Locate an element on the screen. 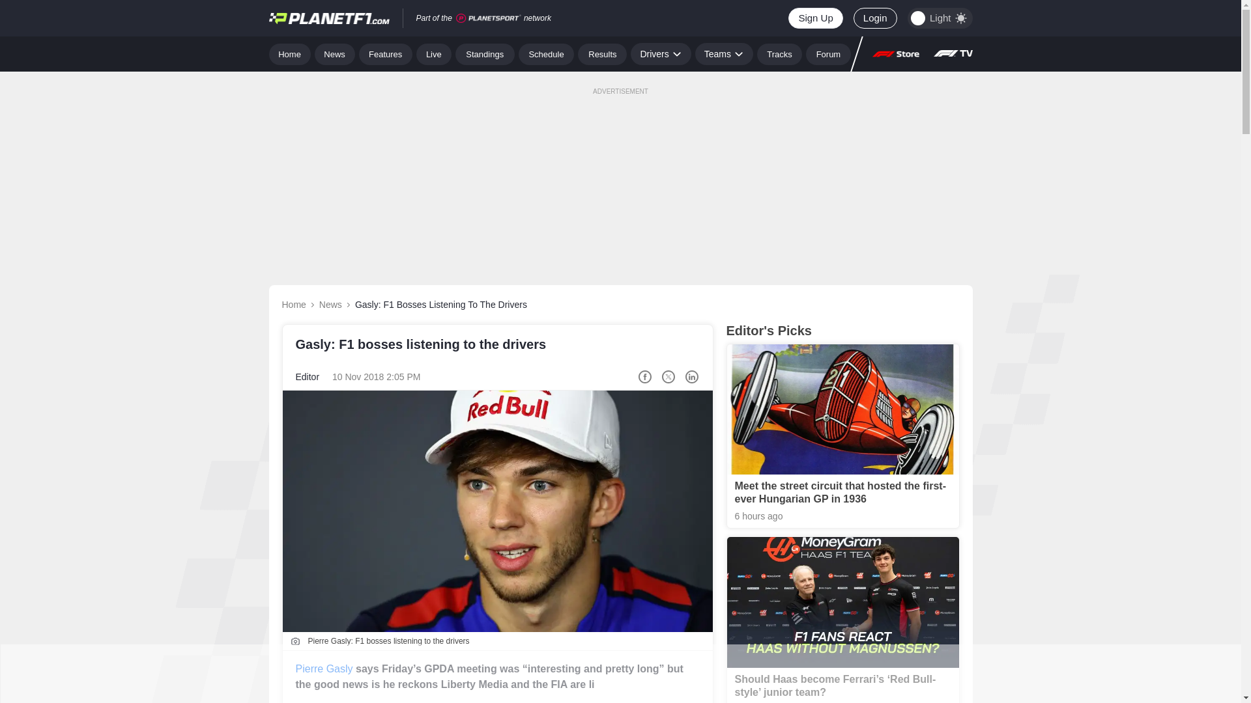  Sign Up is located at coordinates (814, 18).